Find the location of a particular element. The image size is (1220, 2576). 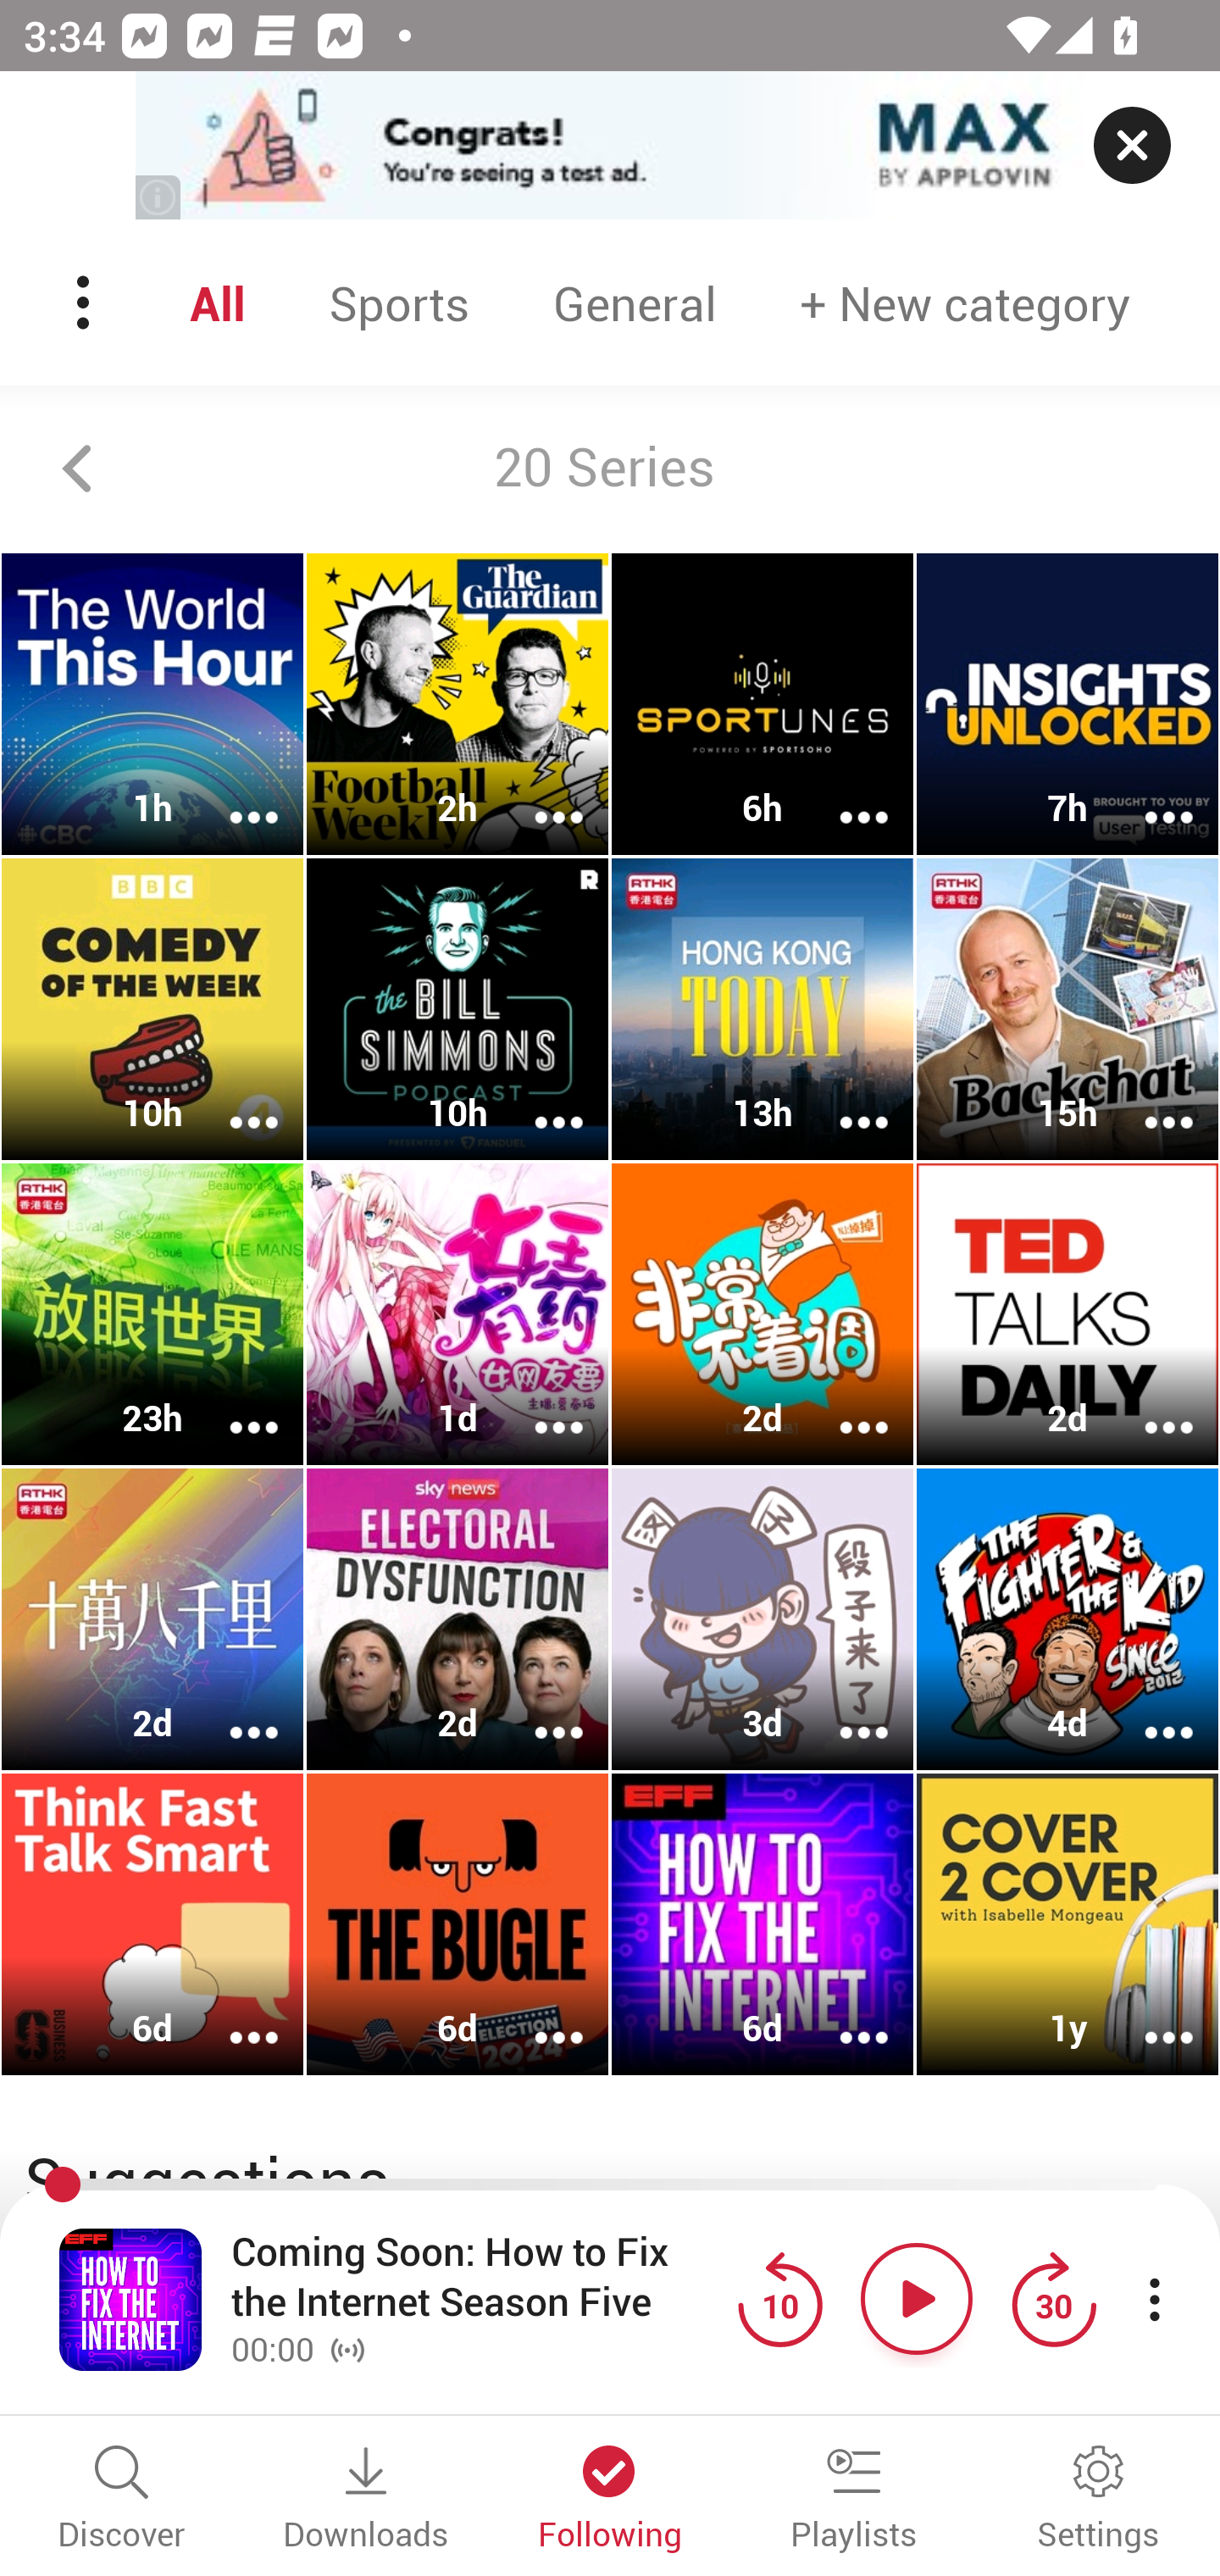

More options is located at coordinates (842, 1710).